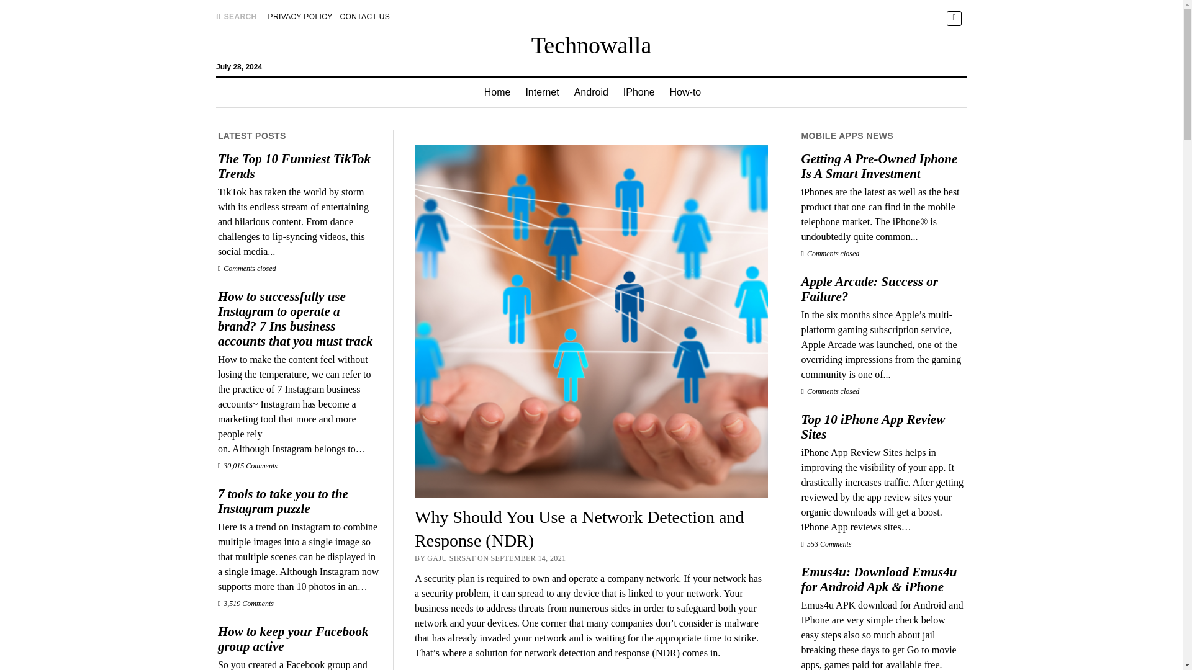 The image size is (1192, 670). Describe the element at coordinates (236, 16) in the screenshot. I see `SEARCH` at that location.